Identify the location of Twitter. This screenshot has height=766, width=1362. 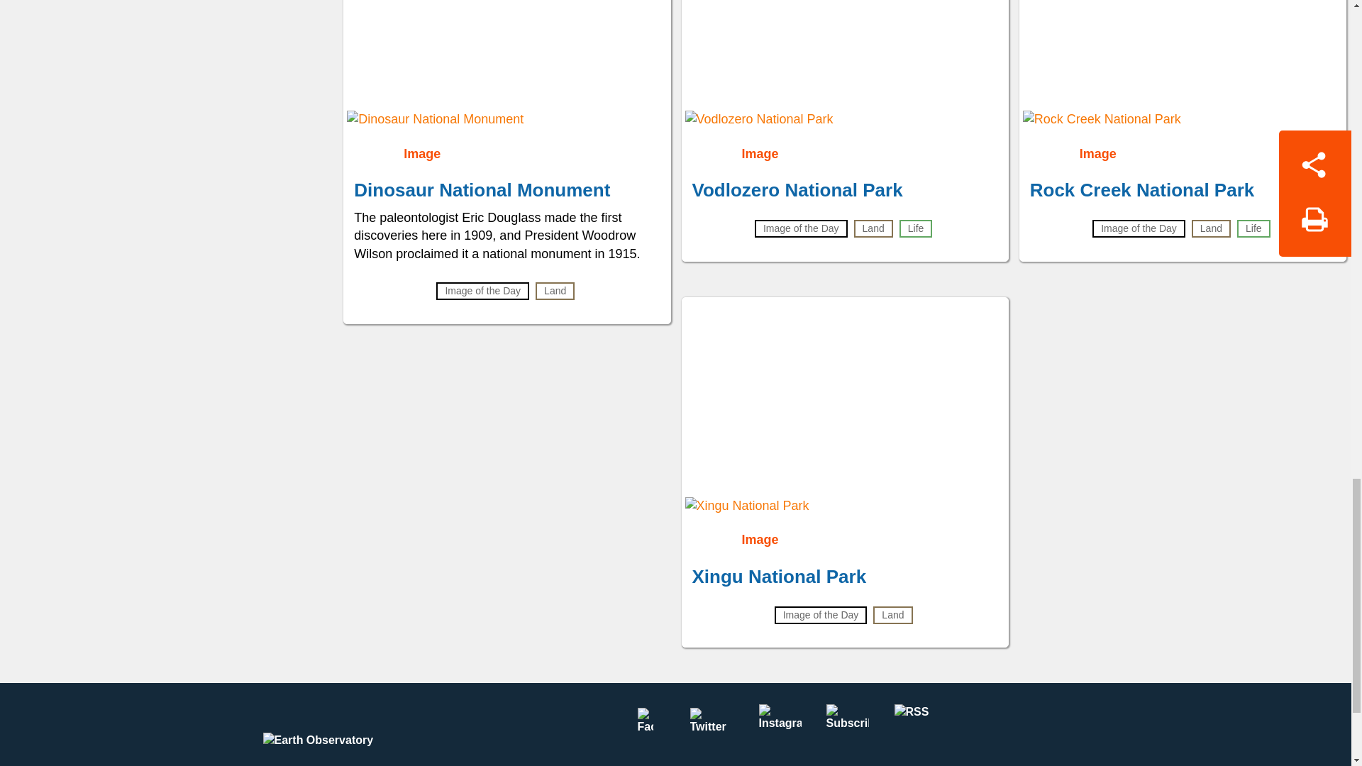
(712, 726).